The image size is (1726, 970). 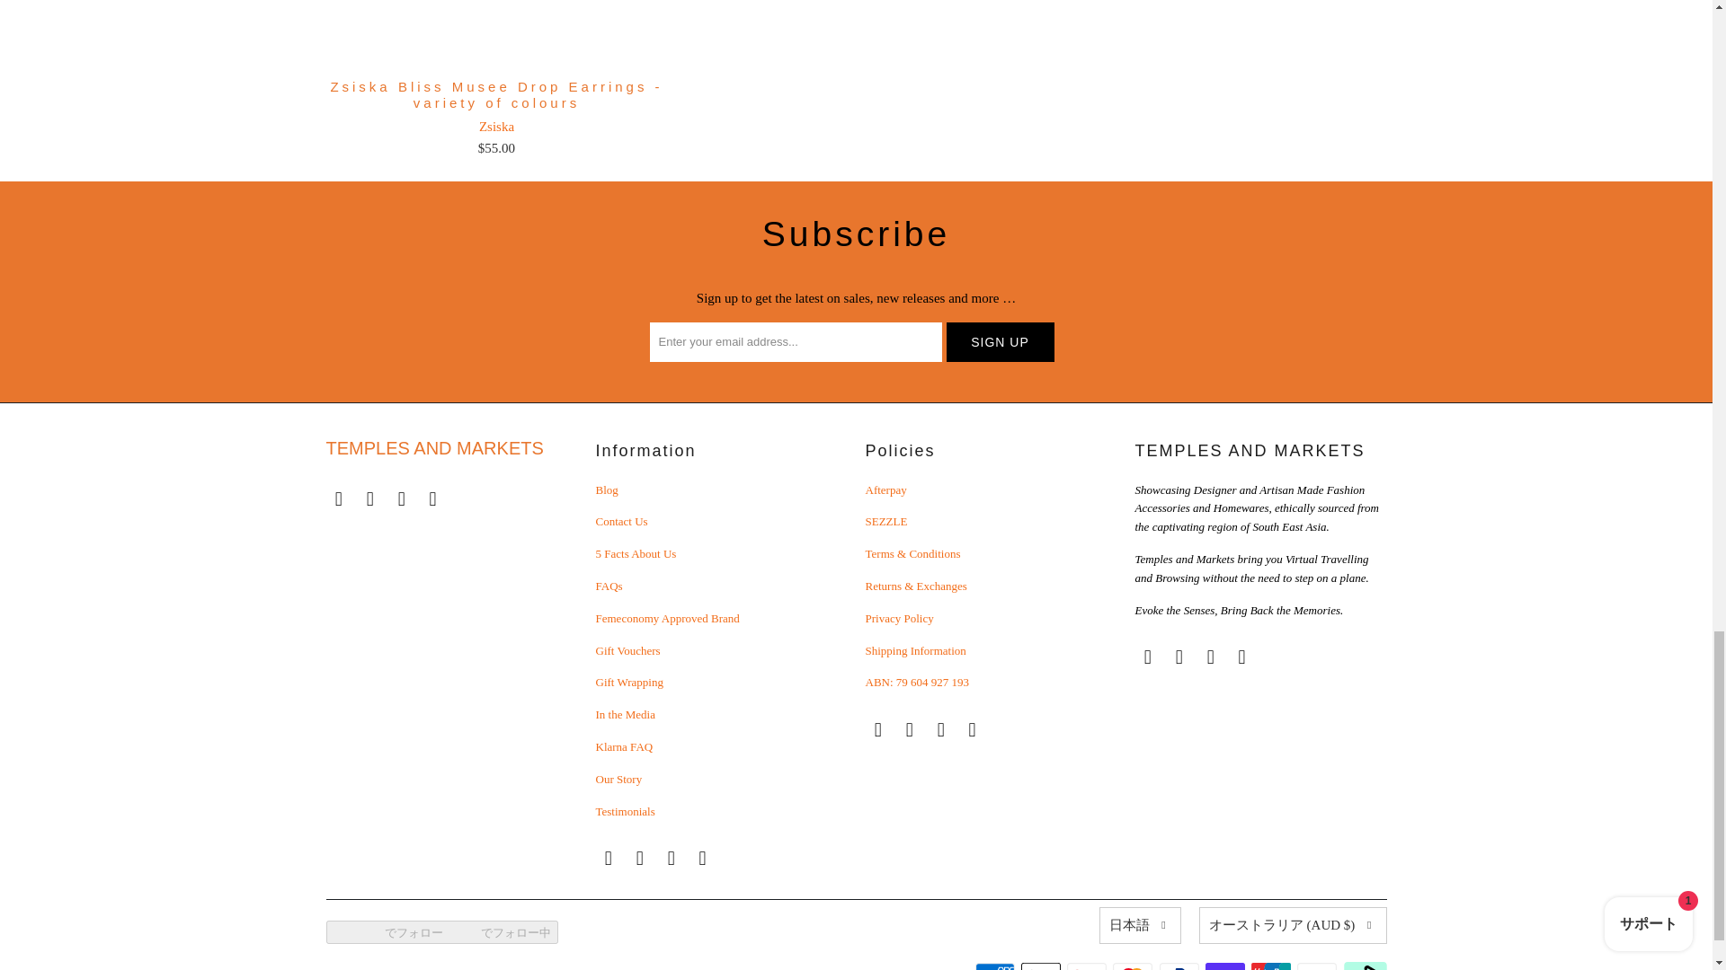 I want to click on Temples and Markets on Instagram, so click(x=402, y=499).